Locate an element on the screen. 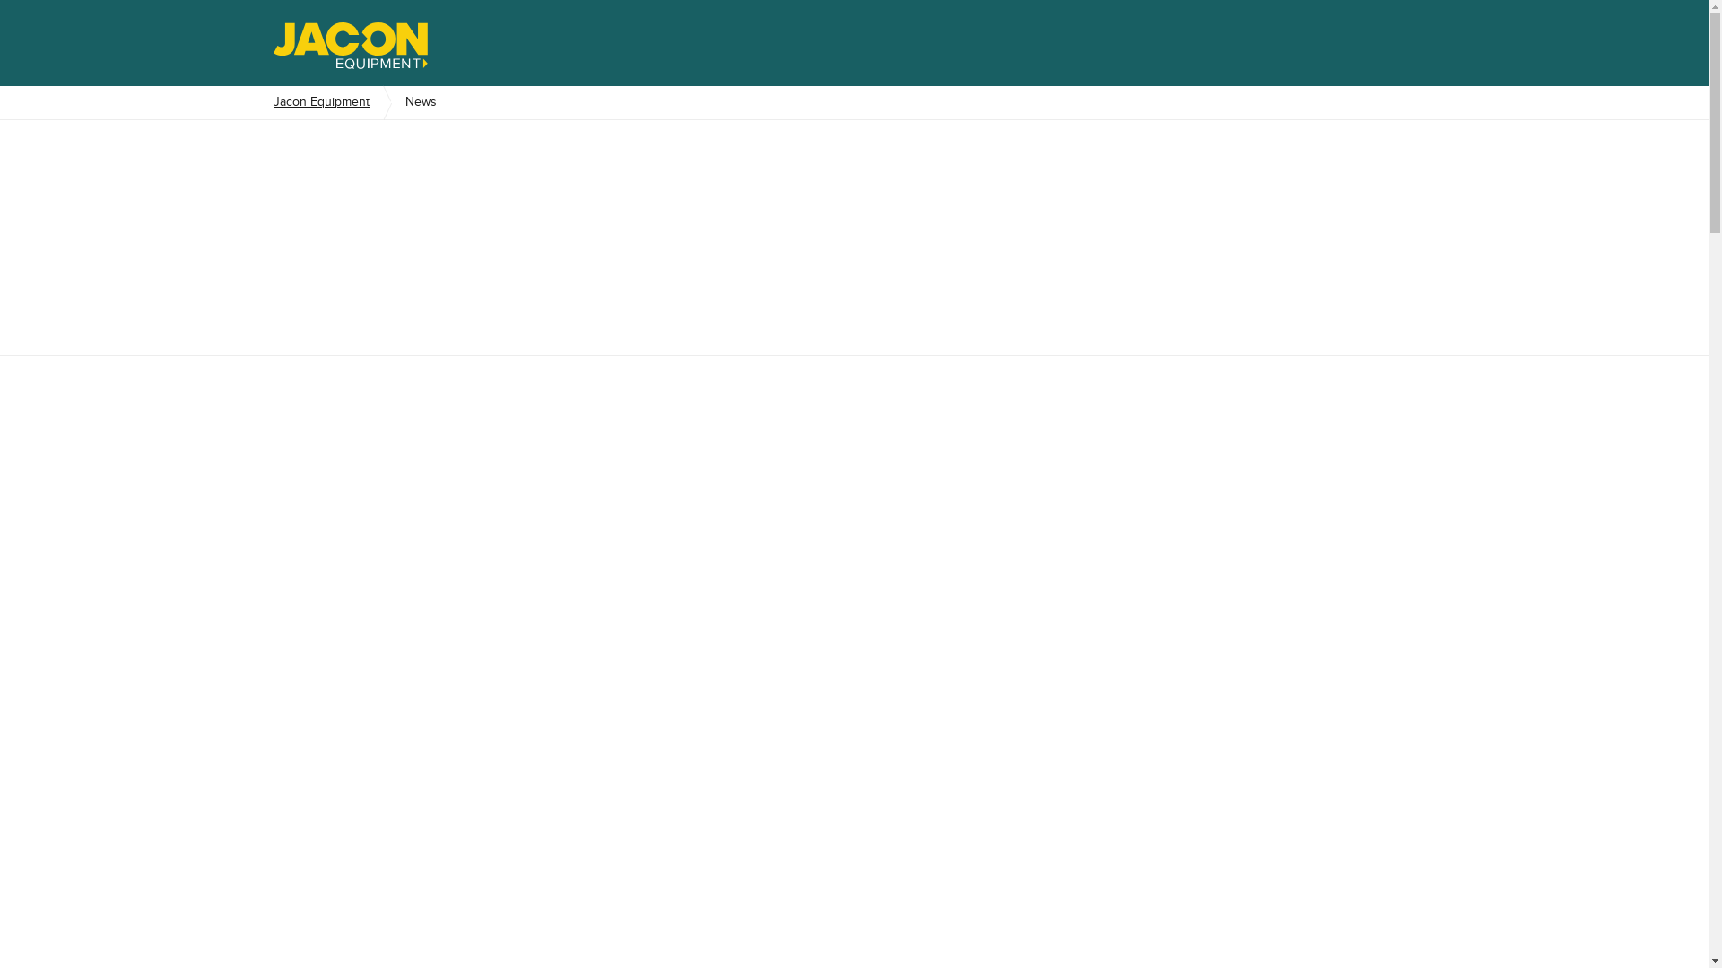 The image size is (1722, 968). NEWS is located at coordinates (1400, 187).